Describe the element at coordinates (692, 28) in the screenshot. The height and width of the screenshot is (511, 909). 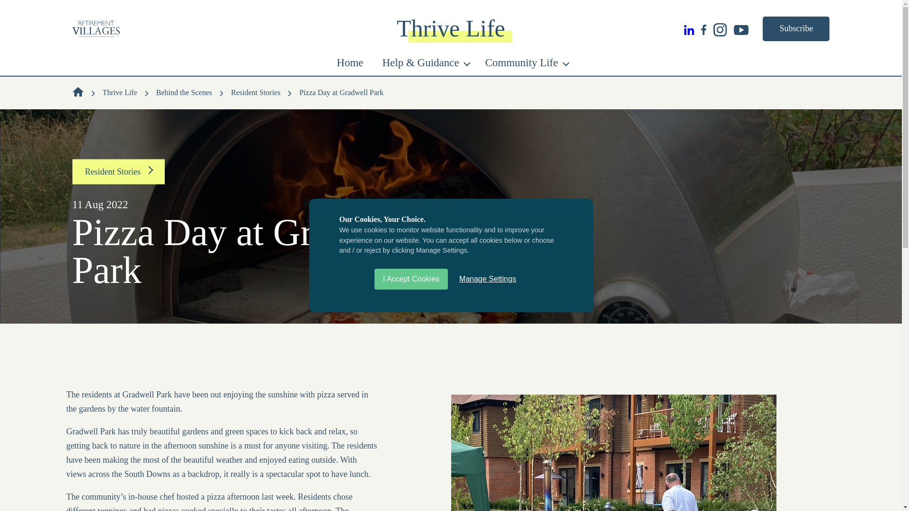
I see `LinkedIn` at that location.